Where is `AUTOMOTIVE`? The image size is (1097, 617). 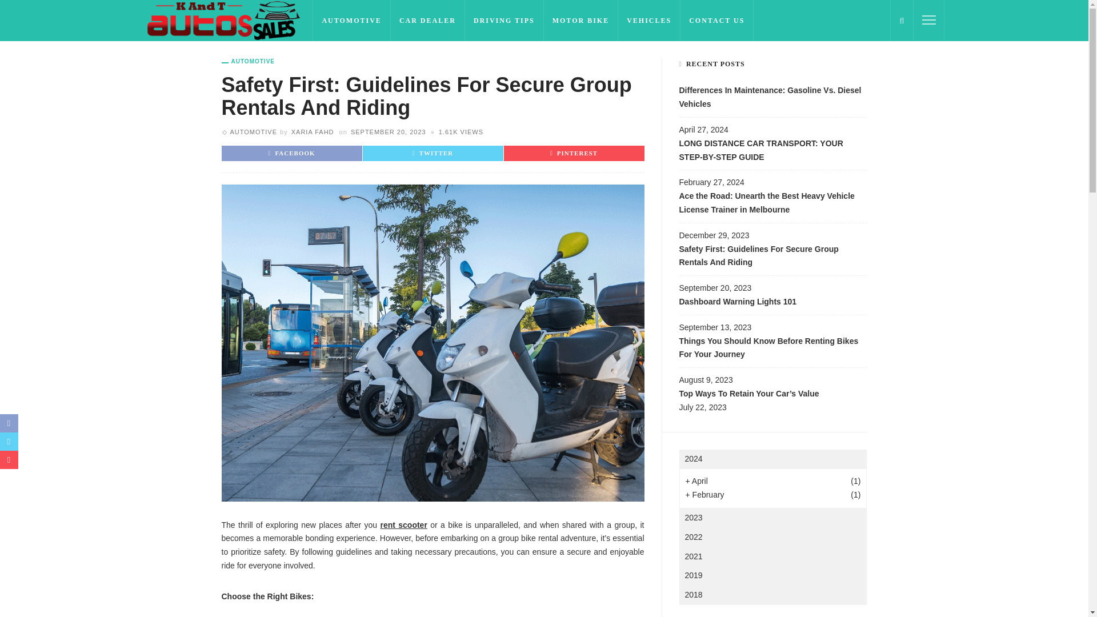
AUTOMOTIVE is located at coordinates (253, 131).